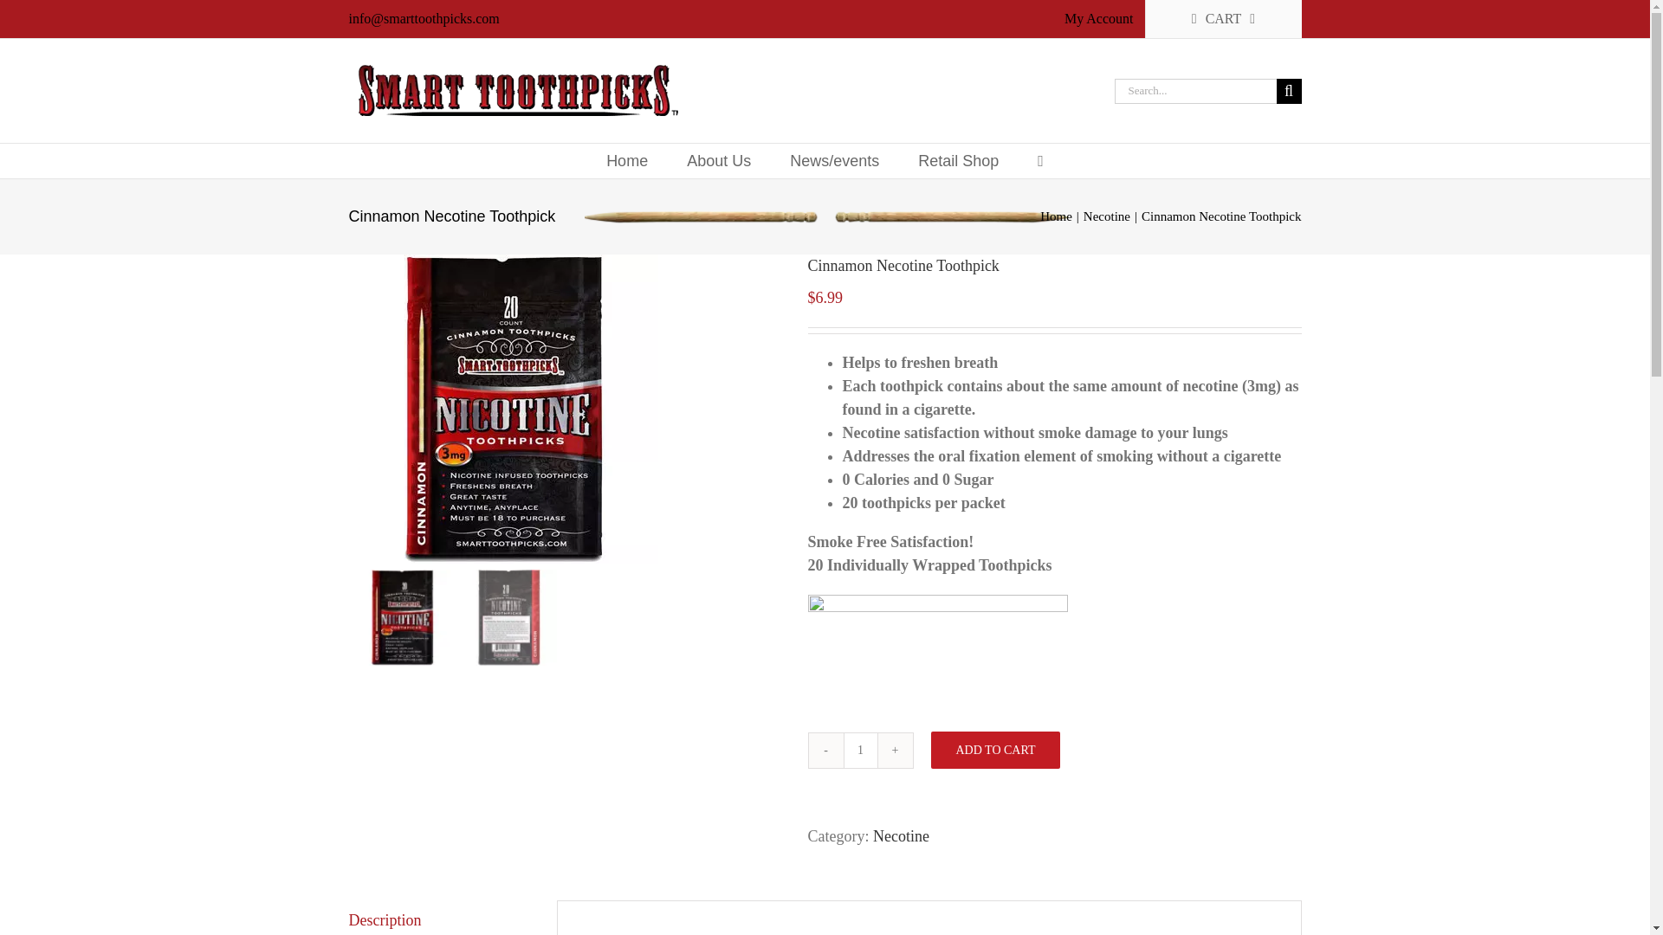 This screenshot has width=1663, height=935. Describe the element at coordinates (1098, 19) in the screenshot. I see `My Account` at that location.